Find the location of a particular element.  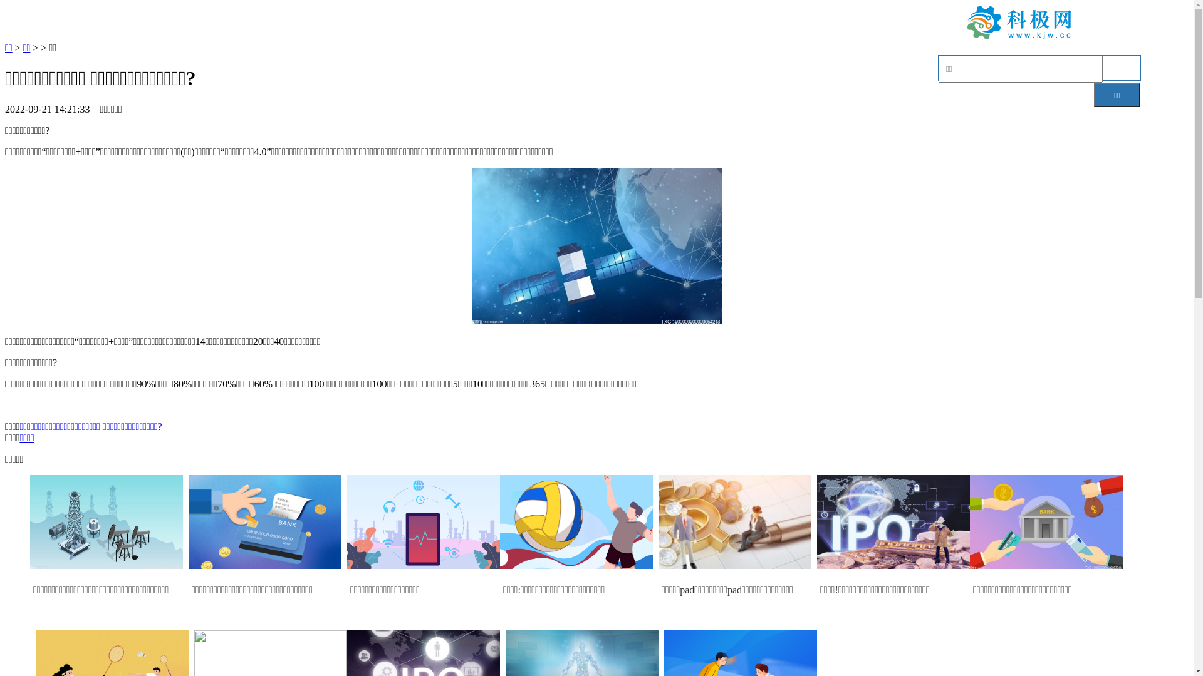

IT is located at coordinates (485, 24).